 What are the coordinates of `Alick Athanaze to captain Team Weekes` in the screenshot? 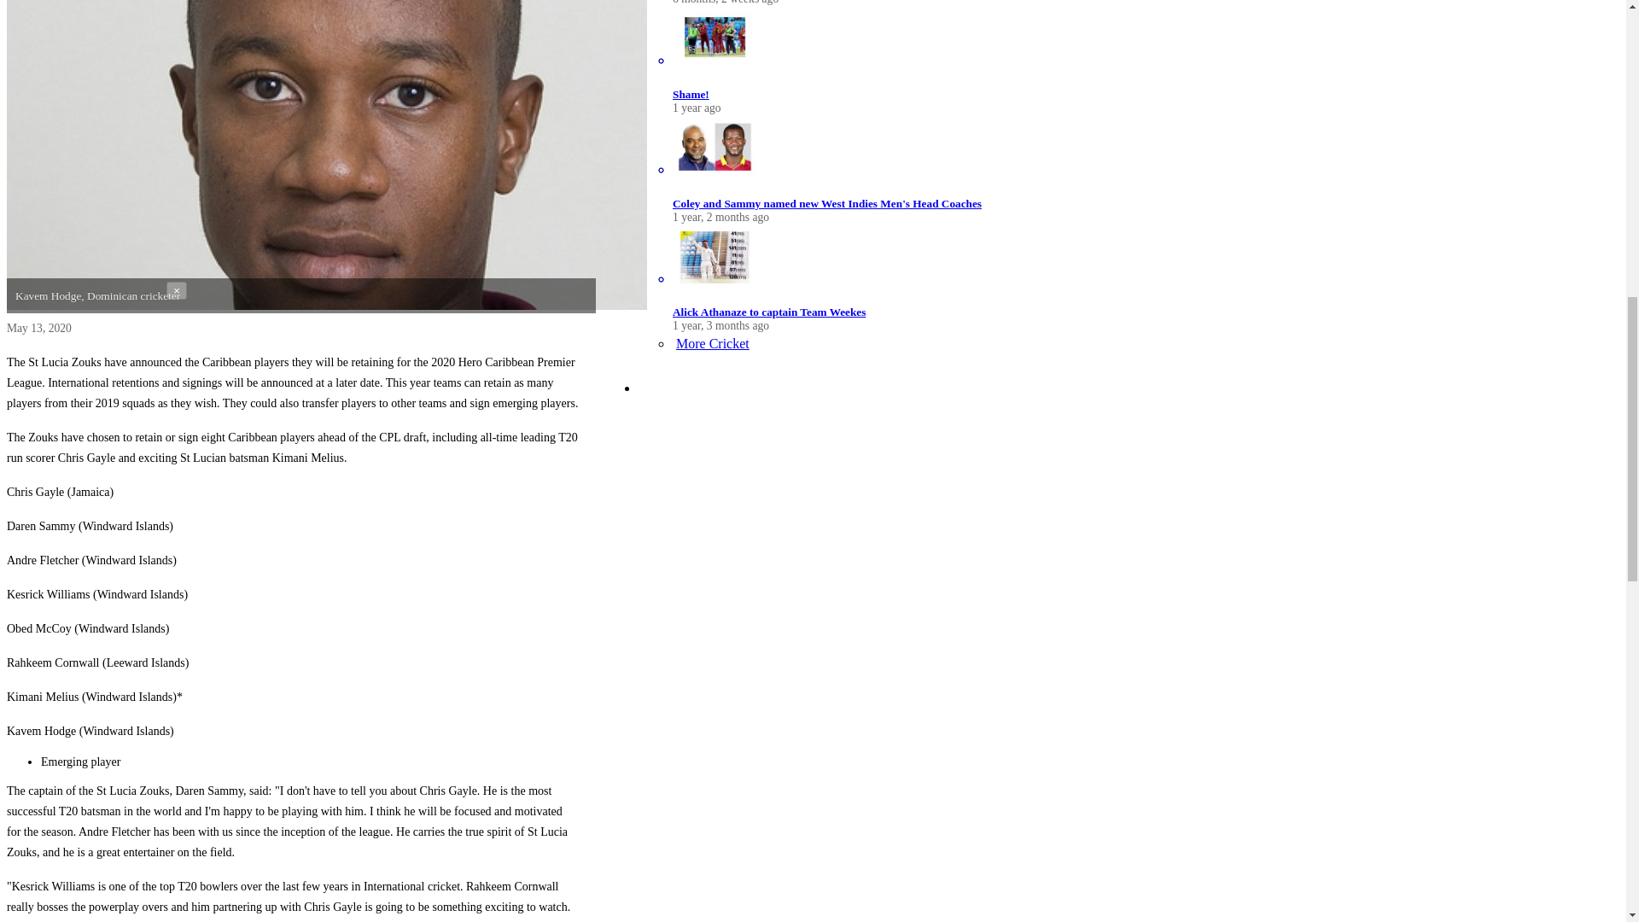 It's located at (768, 311).